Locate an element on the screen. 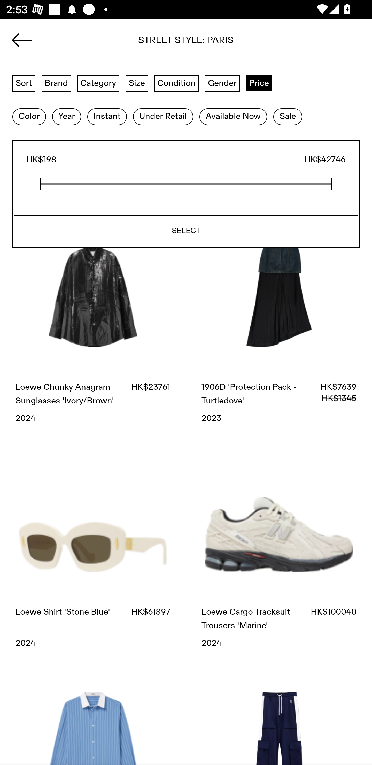  Available Now is located at coordinates (233, 117).